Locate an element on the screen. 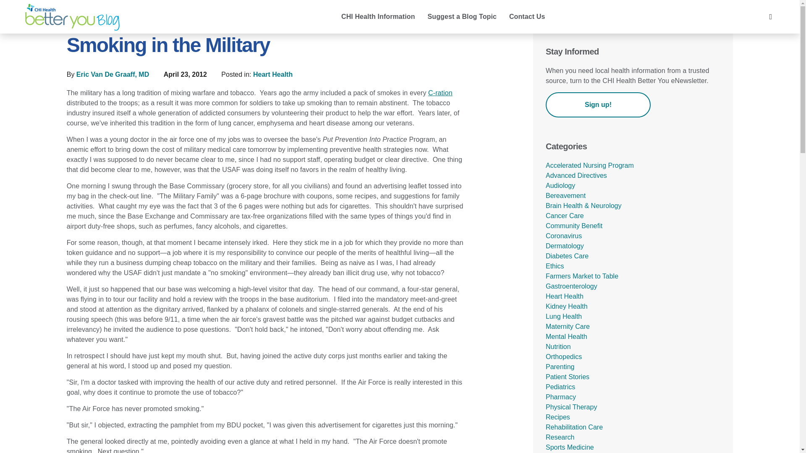 The image size is (806, 453). Farmers Market to Table is located at coordinates (582, 276).